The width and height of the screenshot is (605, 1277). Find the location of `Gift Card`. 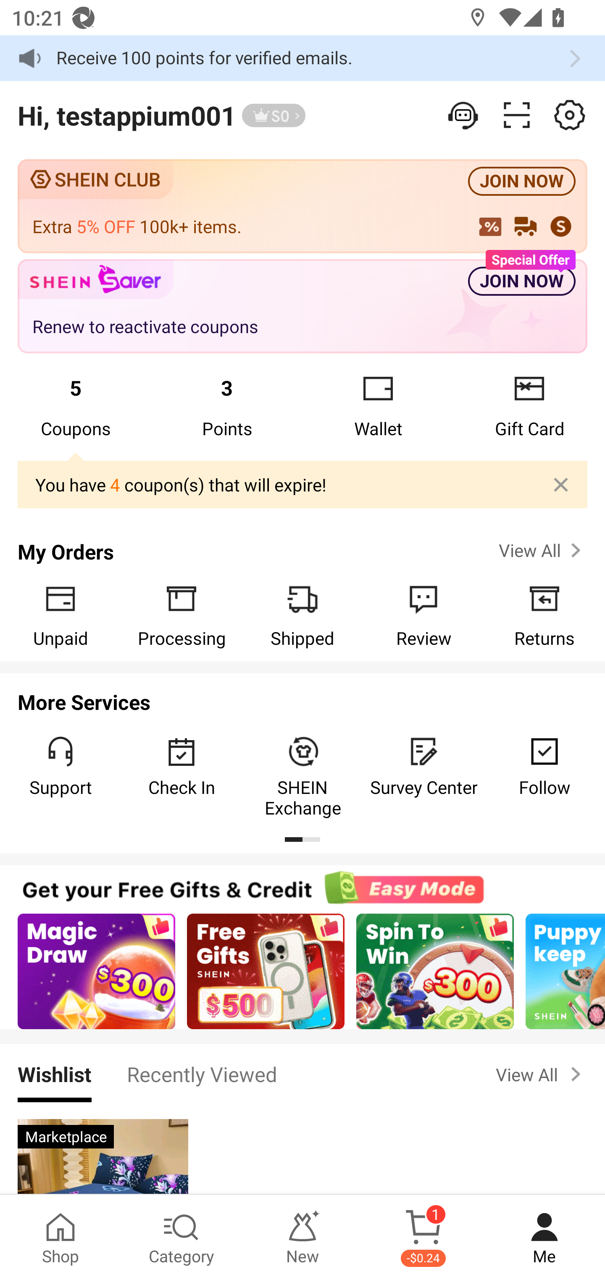

Gift Card is located at coordinates (529, 405).